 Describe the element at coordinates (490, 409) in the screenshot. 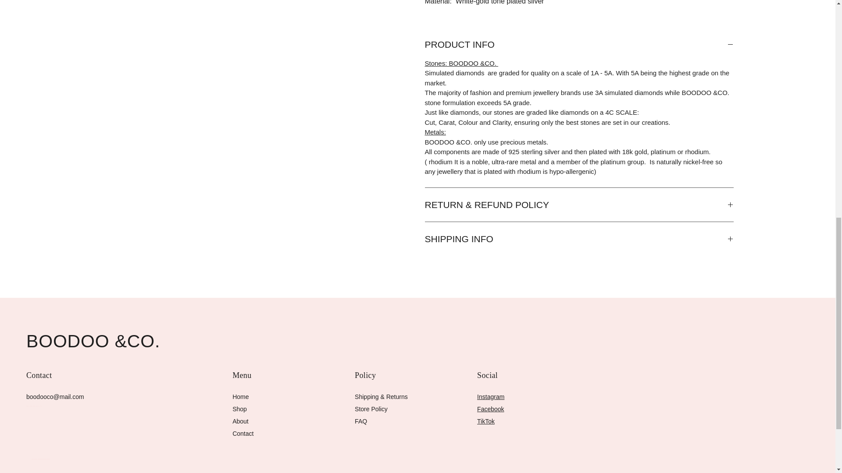

I see `Facebook` at that location.